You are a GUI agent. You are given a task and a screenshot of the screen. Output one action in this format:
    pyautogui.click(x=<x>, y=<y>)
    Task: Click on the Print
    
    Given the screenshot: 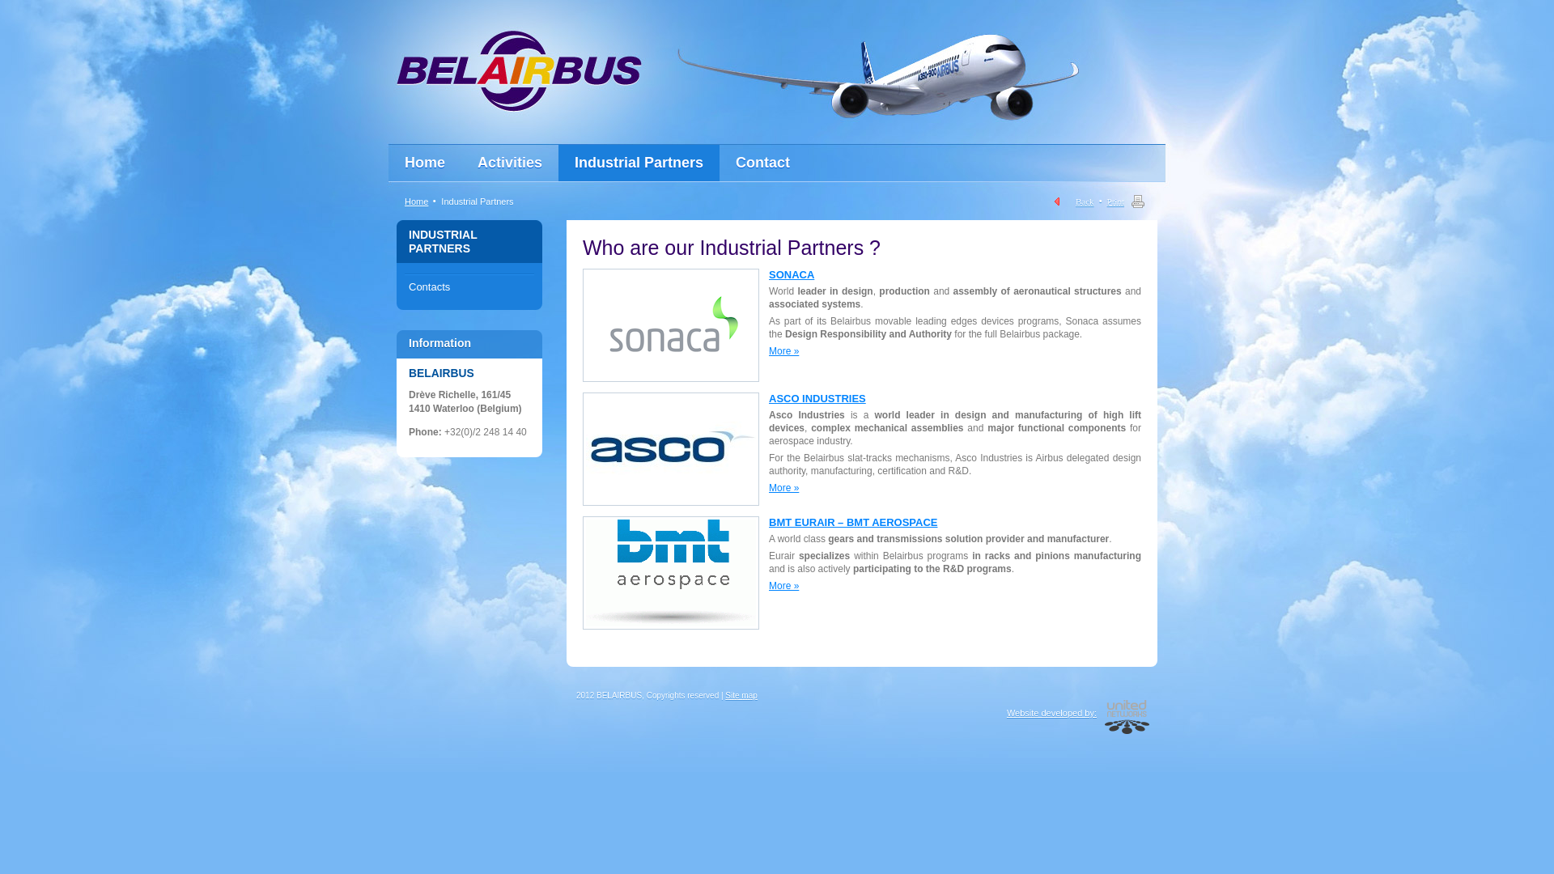 What is the action you would take?
    pyautogui.click(x=1122, y=202)
    